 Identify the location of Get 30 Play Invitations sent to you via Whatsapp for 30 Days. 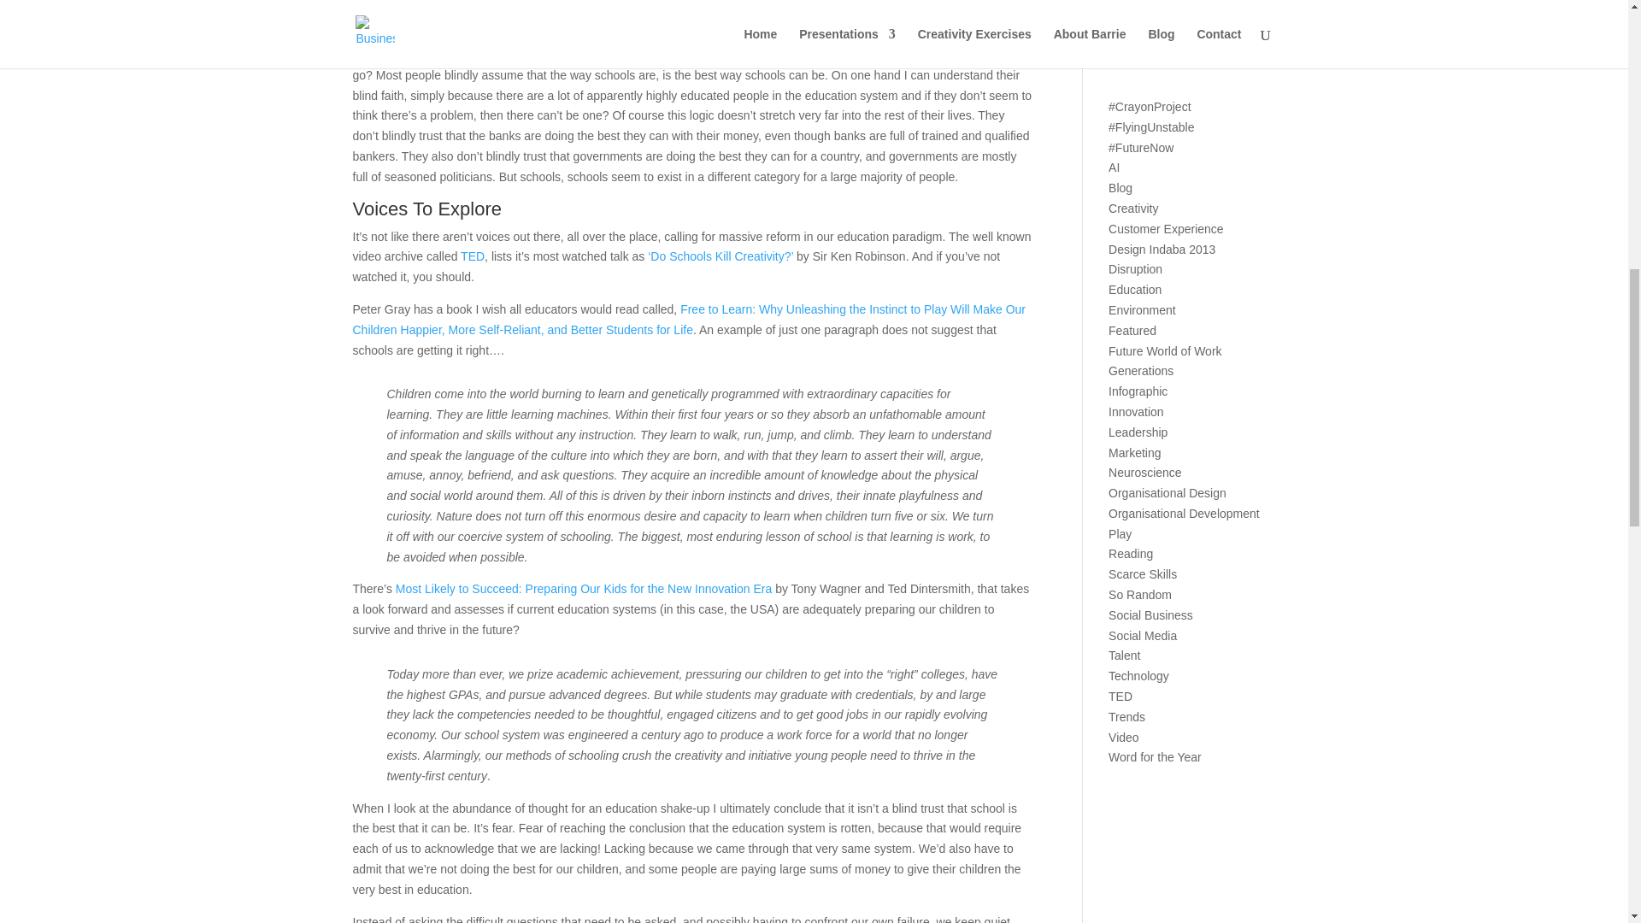
(1191, 5).